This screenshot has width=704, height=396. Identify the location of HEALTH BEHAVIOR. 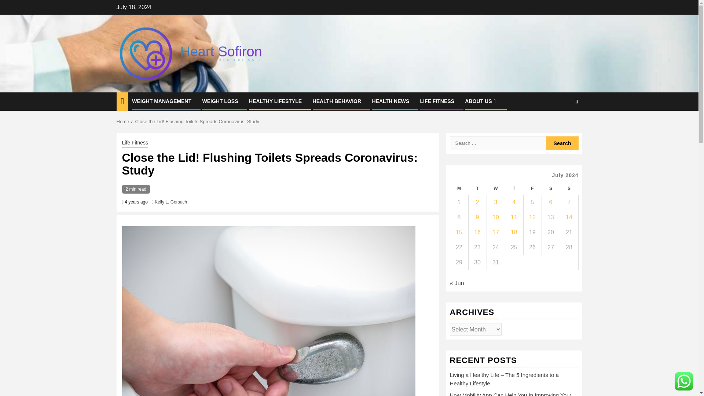
(337, 101).